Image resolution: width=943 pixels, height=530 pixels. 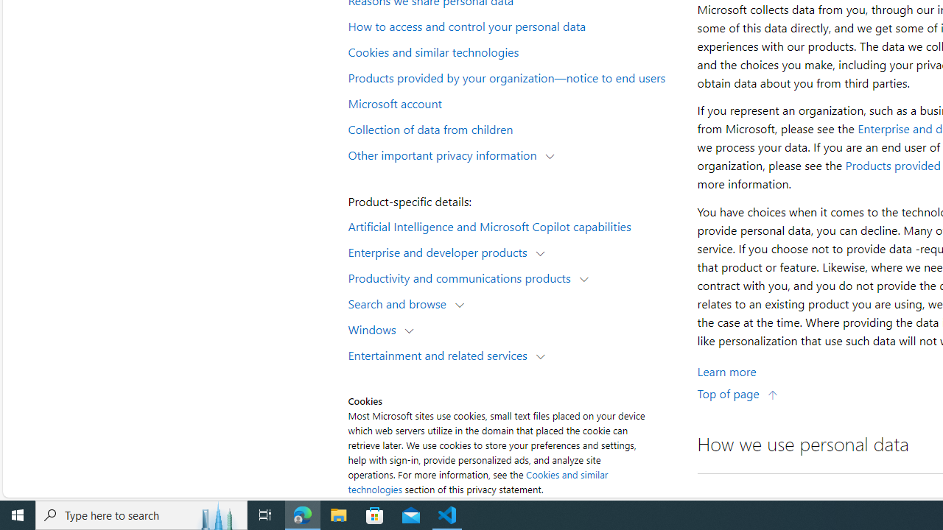 I want to click on Windows, so click(x=376, y=328).